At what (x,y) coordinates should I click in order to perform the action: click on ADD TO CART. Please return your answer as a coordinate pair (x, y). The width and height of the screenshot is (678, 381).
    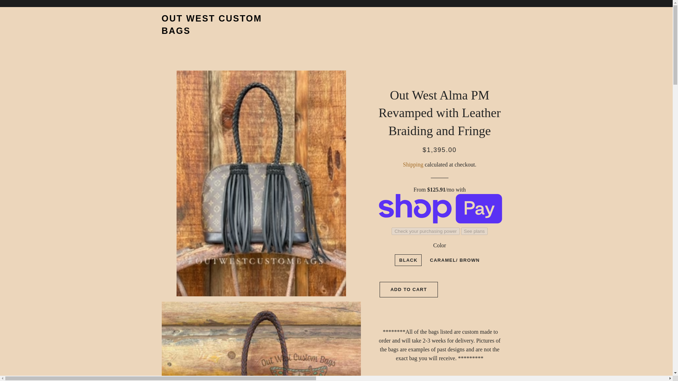
    Looking at the image, I should click on (409, 290).